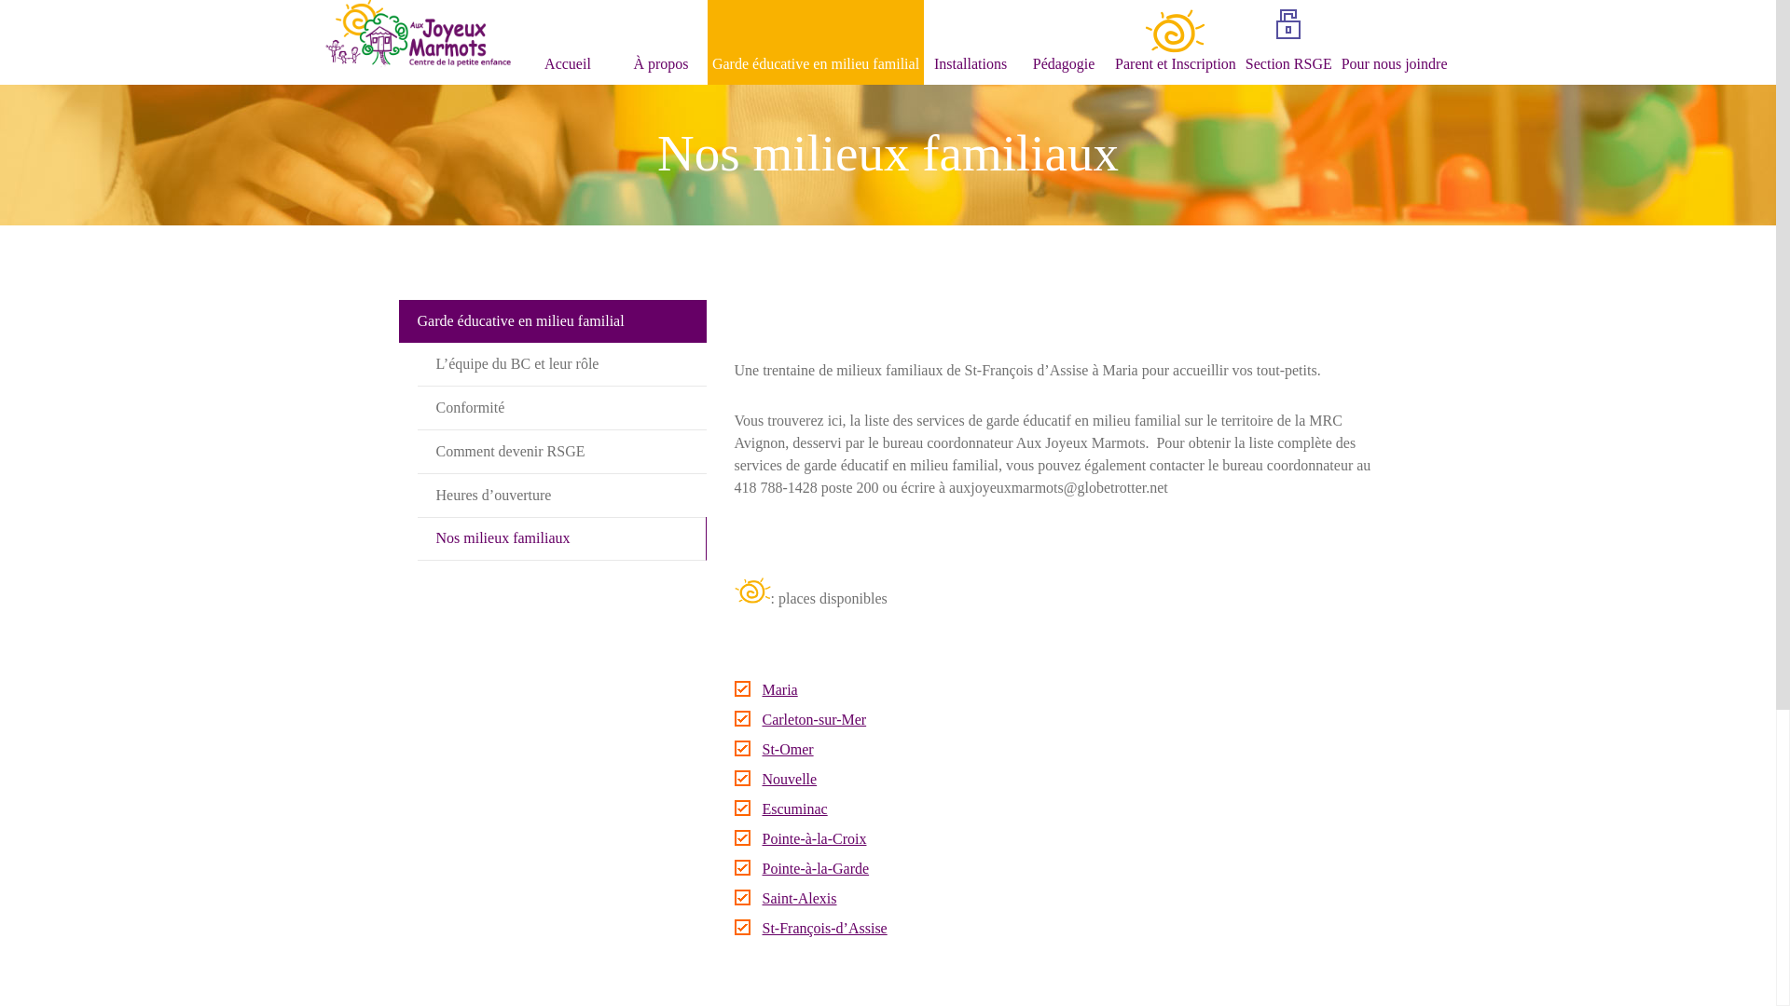  What do you see at coordinates (789, 749) in the screenshot?
I see `St-Omer` at bounding box center [789, 749].